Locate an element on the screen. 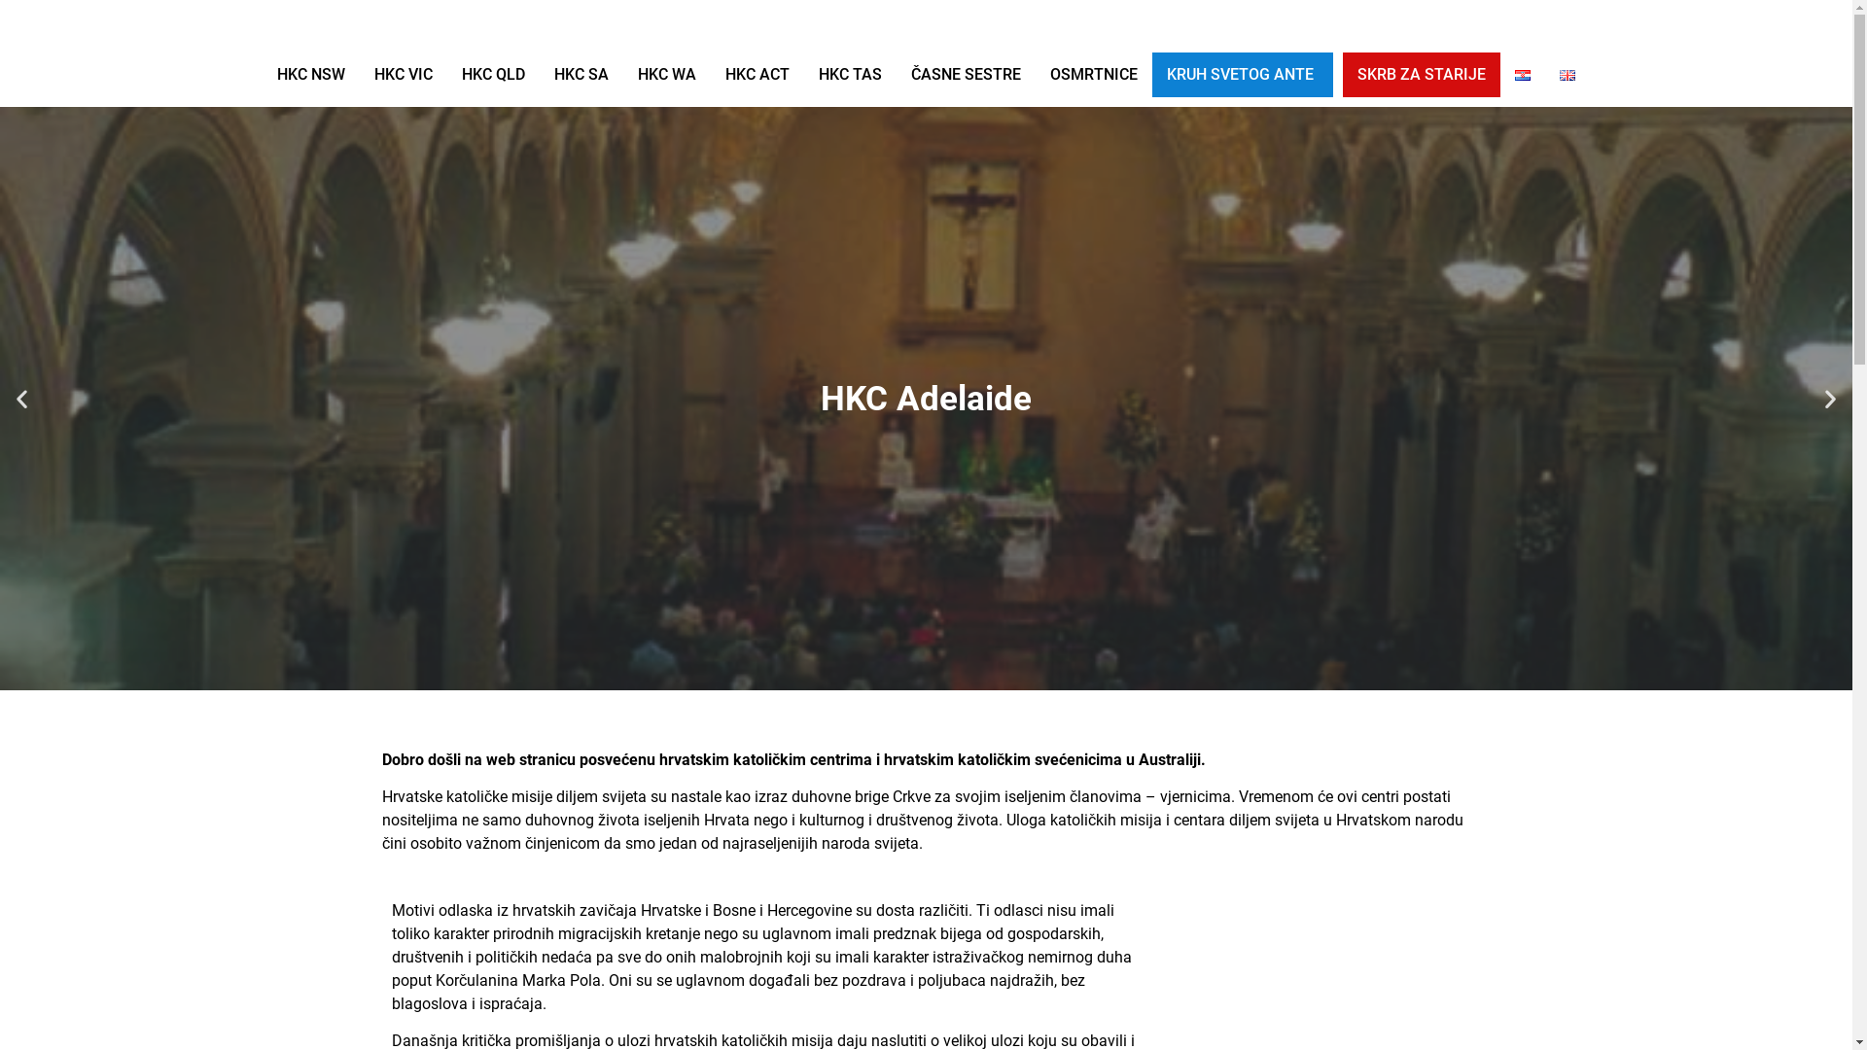  HKC TAS is located at coordinates (850, 75).